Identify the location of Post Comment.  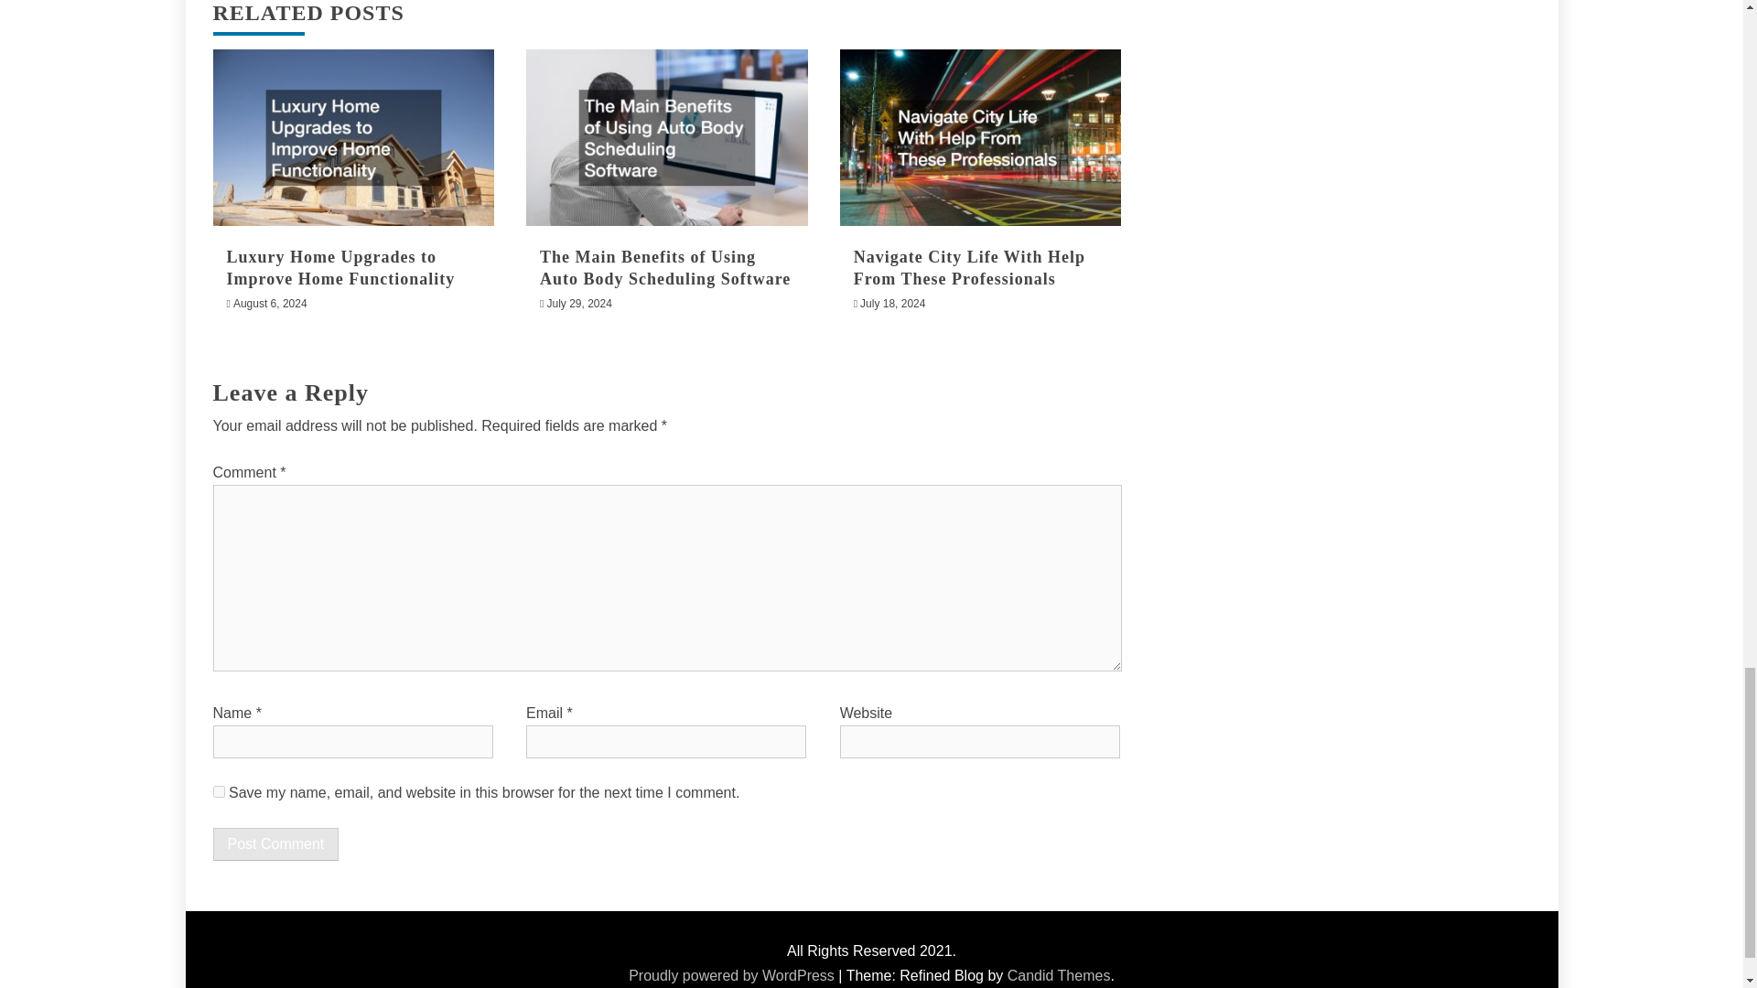
(275, 843).